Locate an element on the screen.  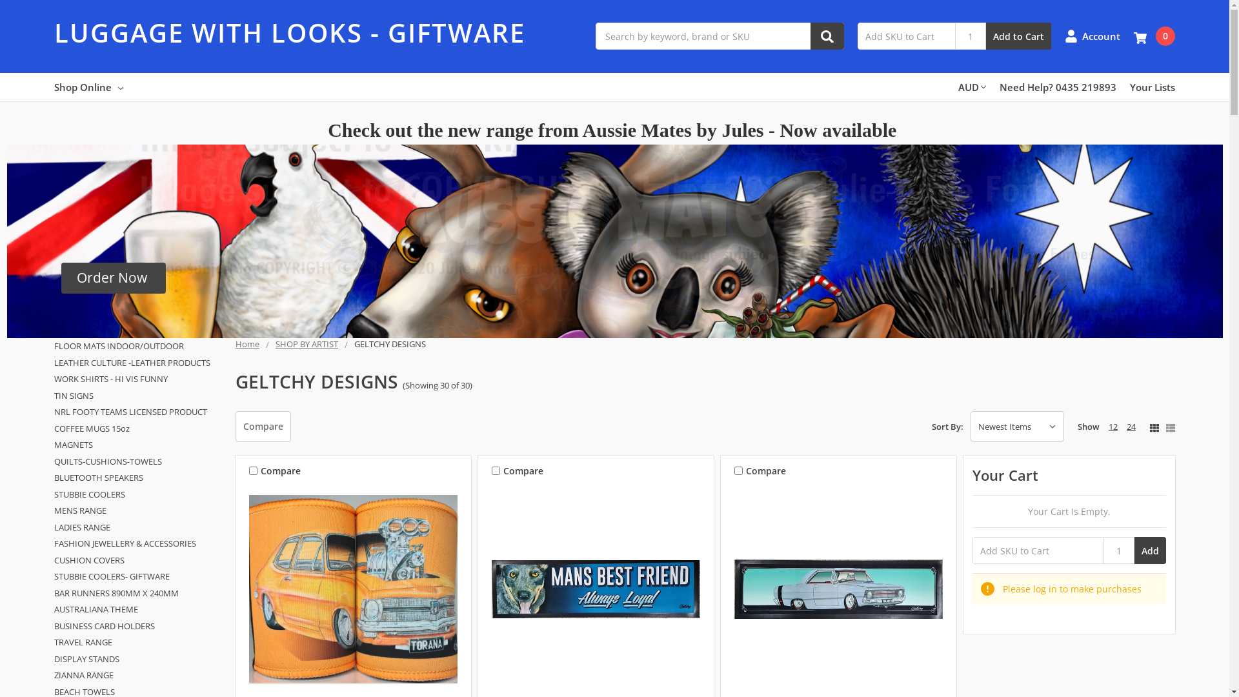
TIN SIGNS is located at coordinates (138, 396).